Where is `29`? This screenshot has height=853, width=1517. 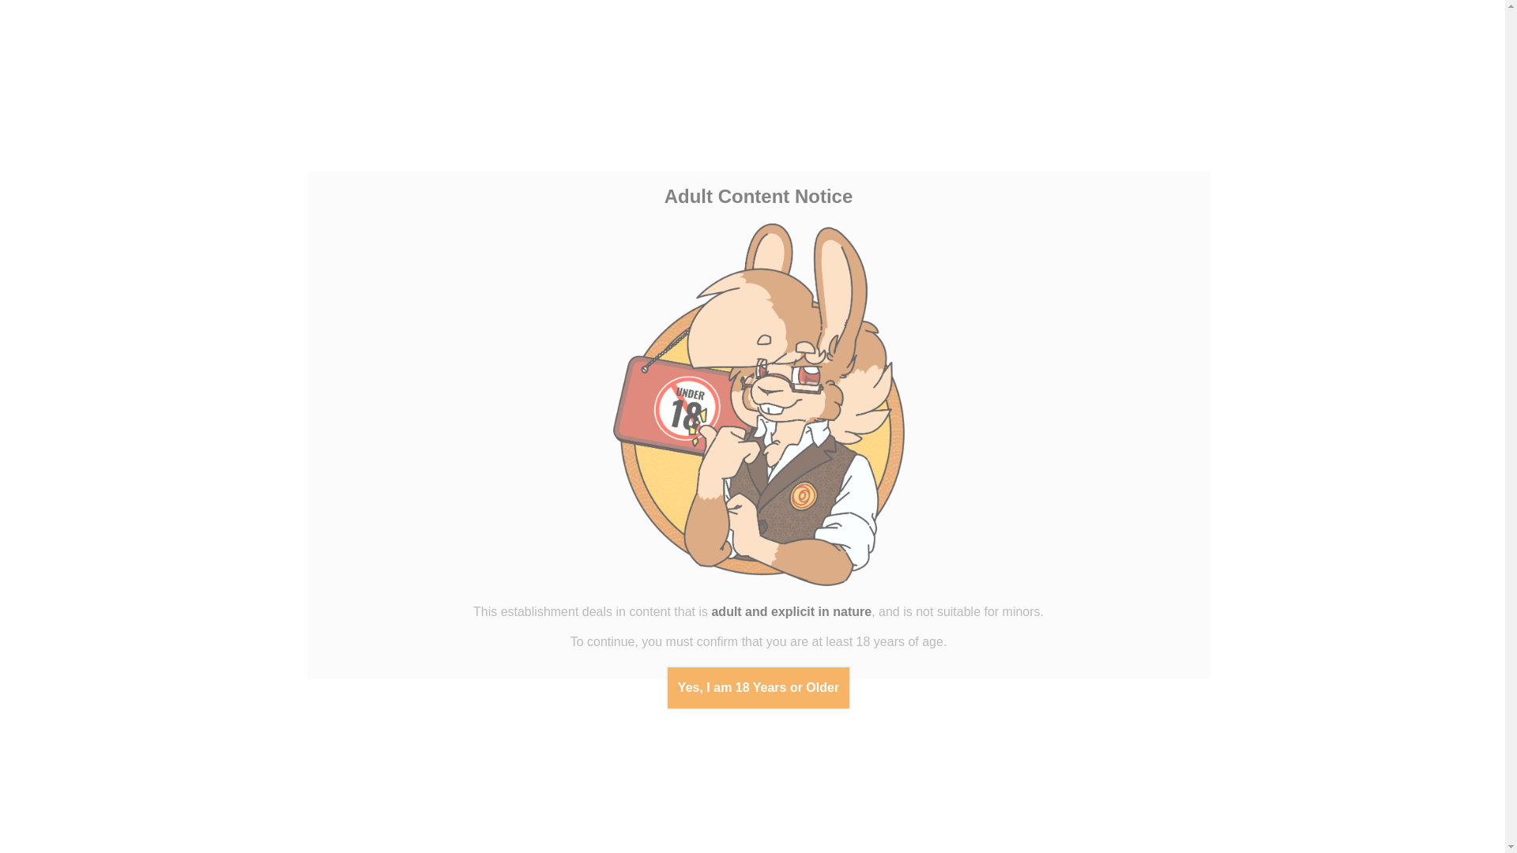
29 is located at coordinates (111, 771).